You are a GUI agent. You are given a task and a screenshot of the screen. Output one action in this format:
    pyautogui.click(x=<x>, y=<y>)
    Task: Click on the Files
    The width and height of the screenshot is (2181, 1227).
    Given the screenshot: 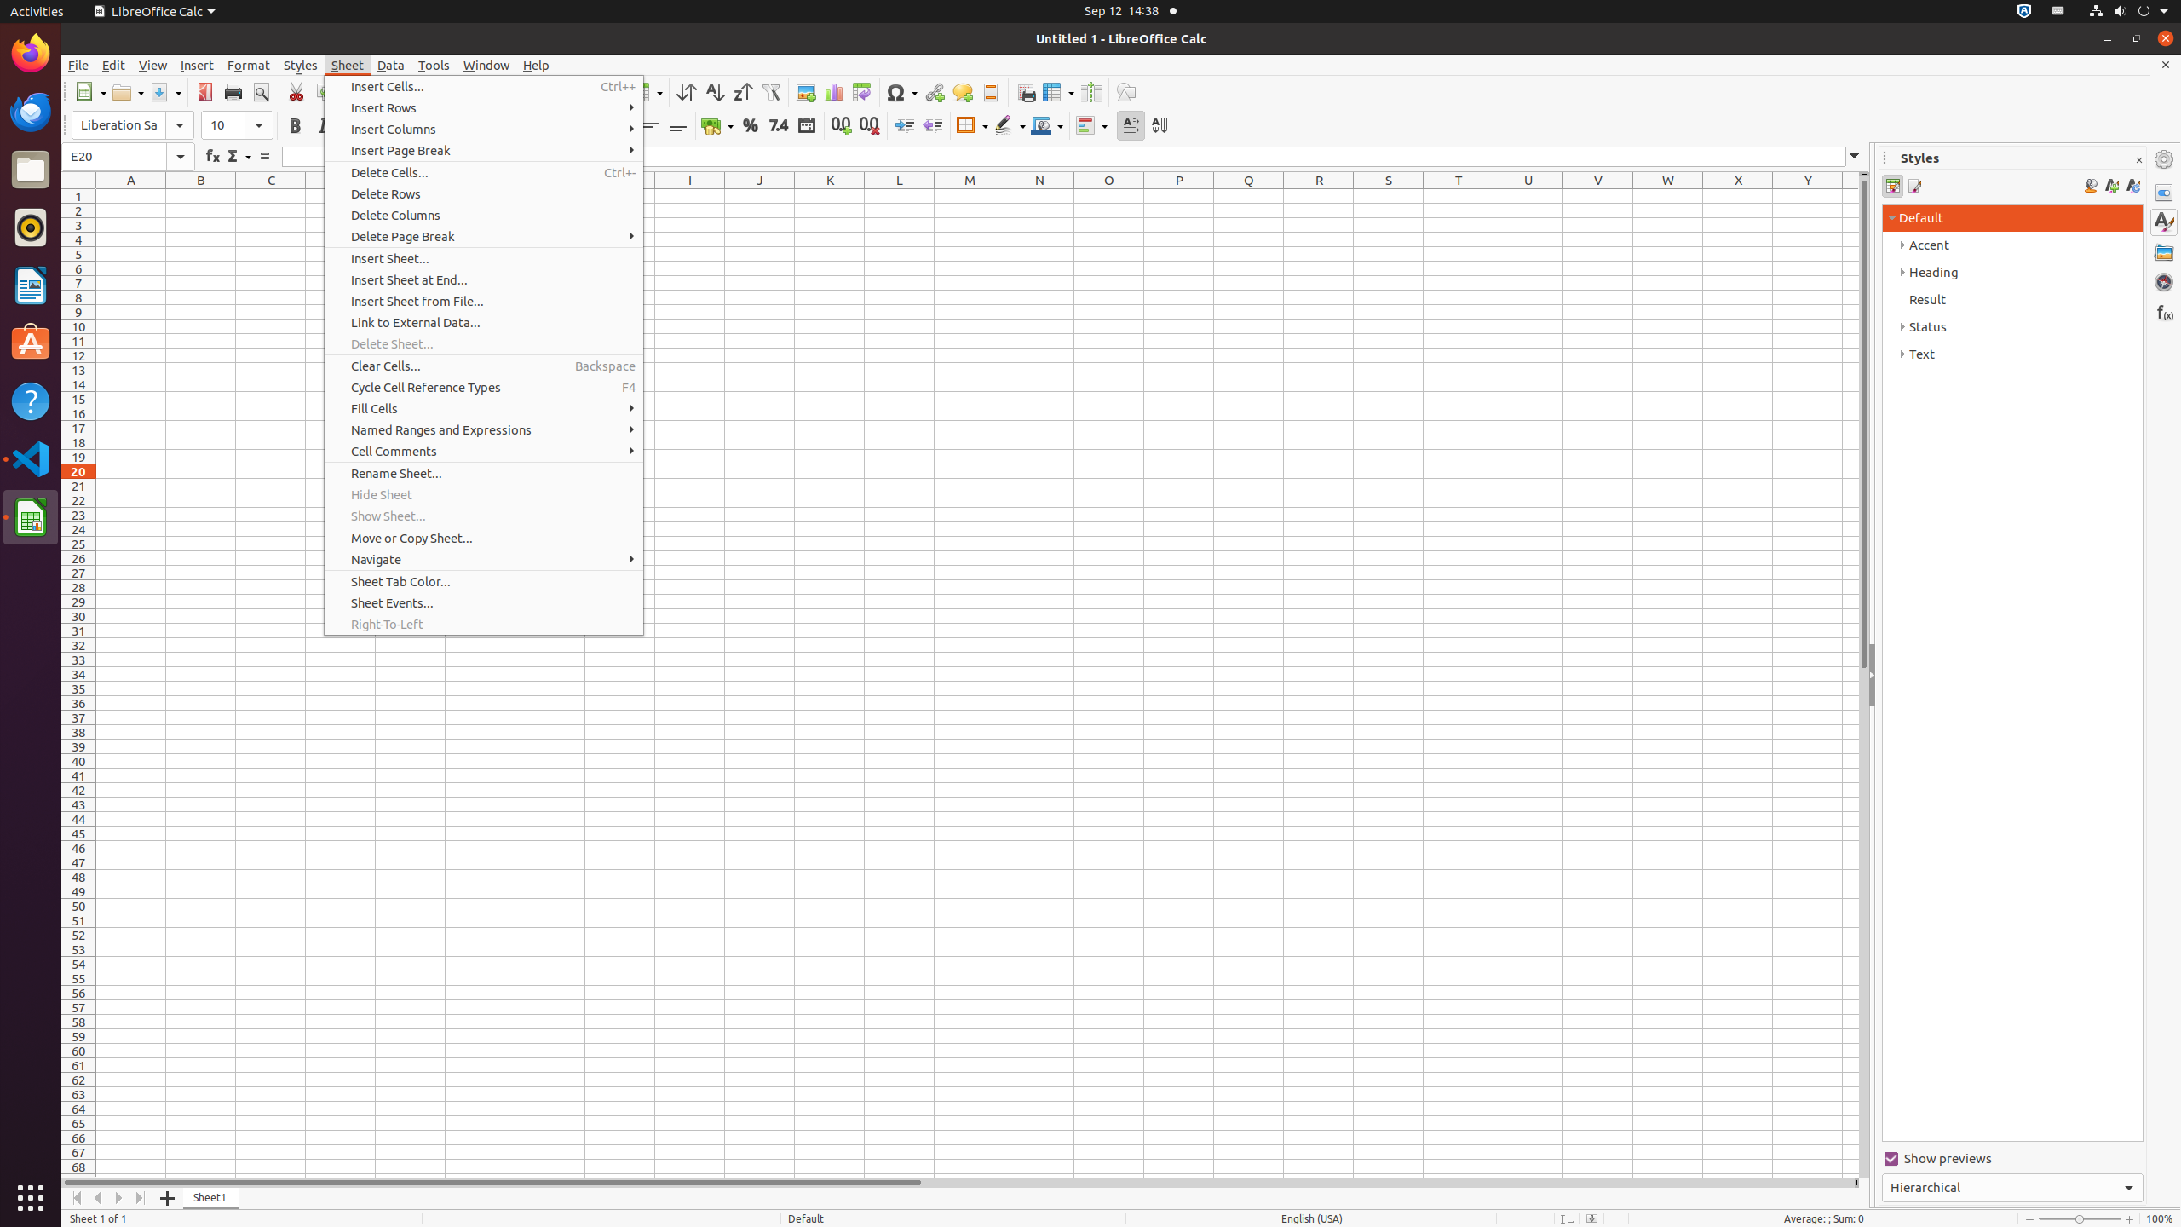 What is the action you would take?
    pyautogui.click(x=31, y=170)
    